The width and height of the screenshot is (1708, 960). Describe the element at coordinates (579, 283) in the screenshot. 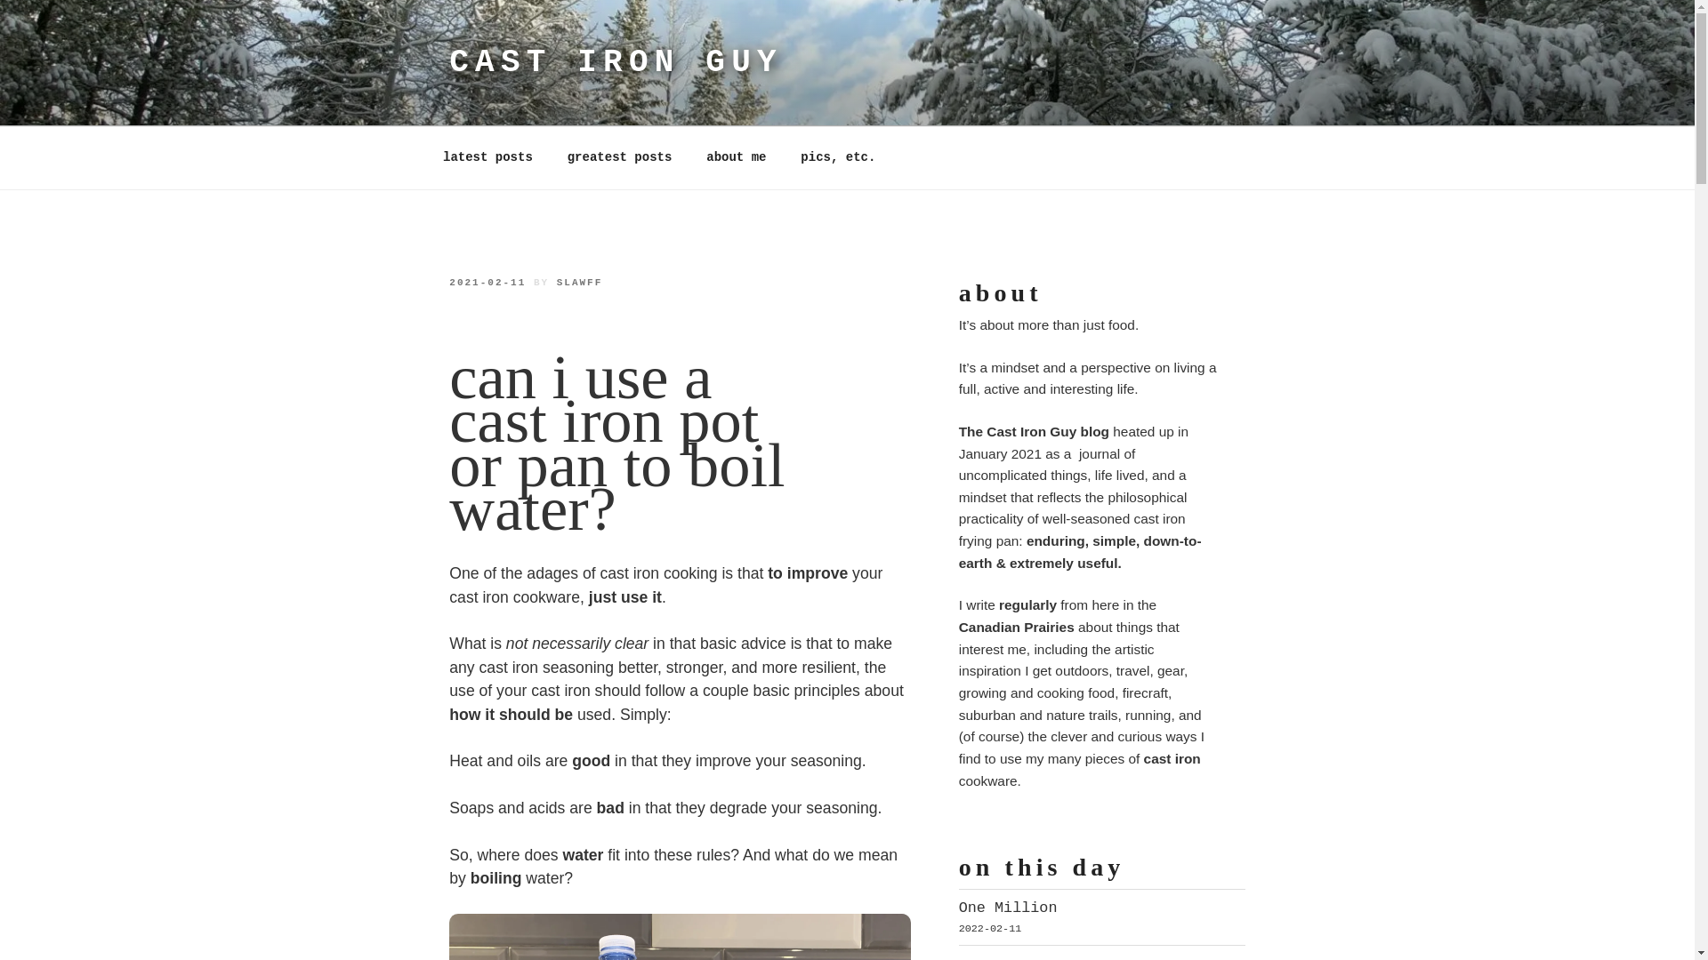

I see `SLAWFF` at that location.